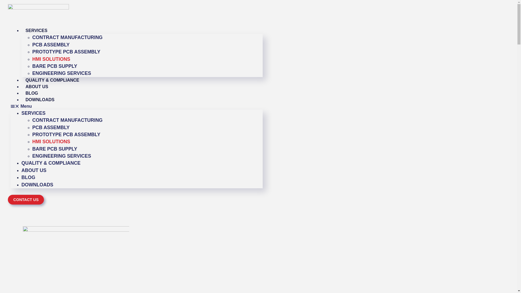 This screenshot has width=521, height=293. I want to click on CONTRACT MANUFACTURING, so click(67, 120).